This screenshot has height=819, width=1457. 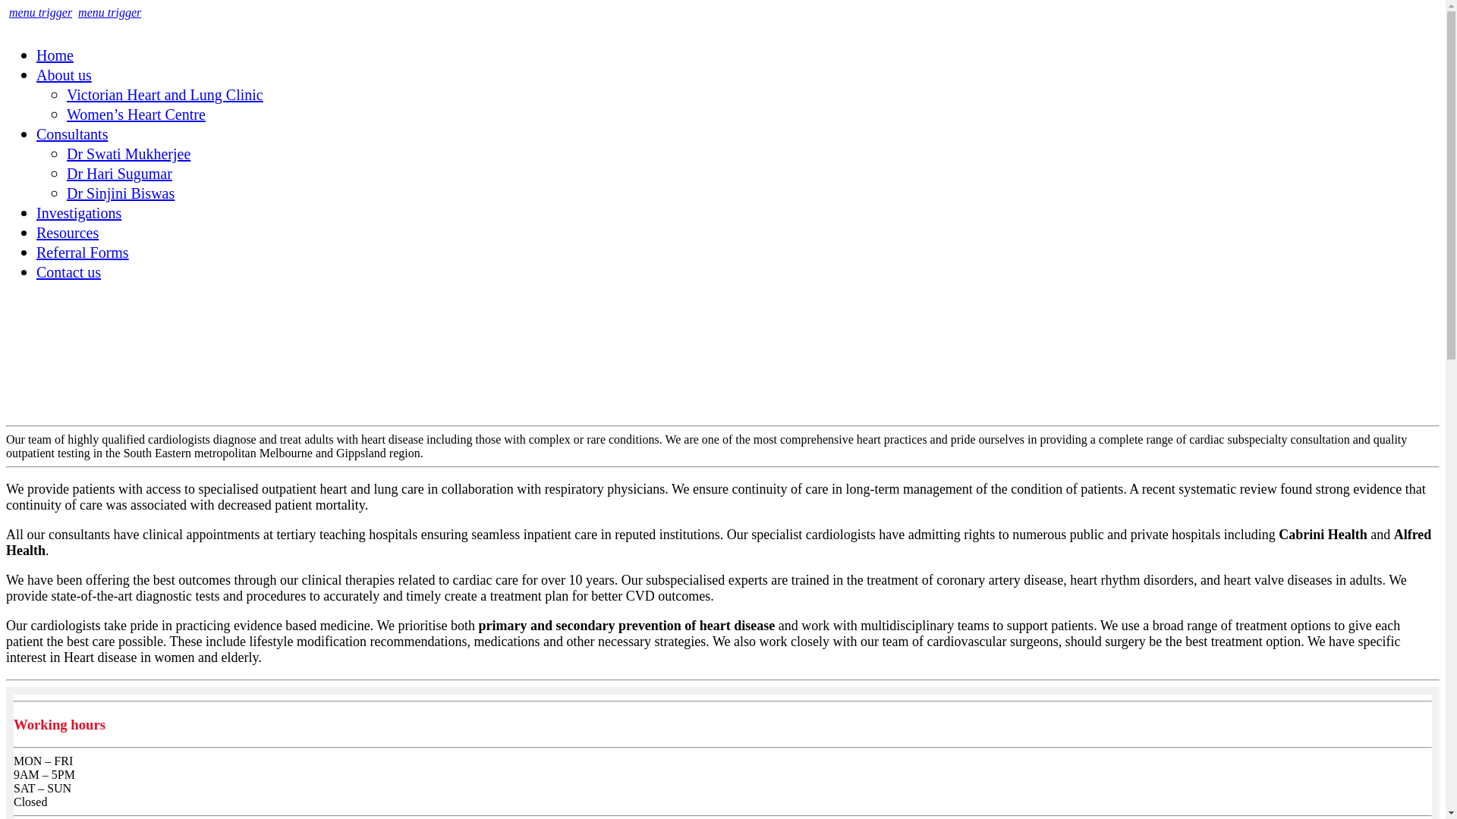 I want to click on Dr Hari Sugumar, so click(x=120, y=174).